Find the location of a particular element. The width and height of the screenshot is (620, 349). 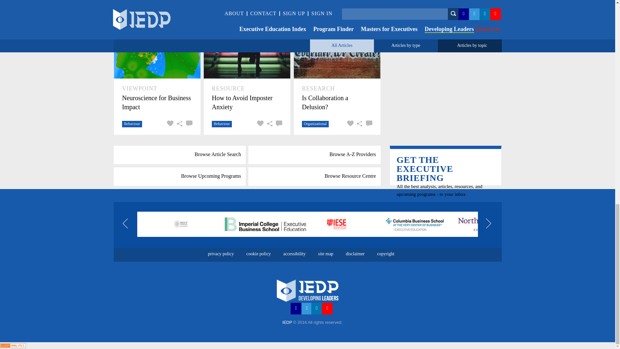

share is located at coordinates (358, 9).